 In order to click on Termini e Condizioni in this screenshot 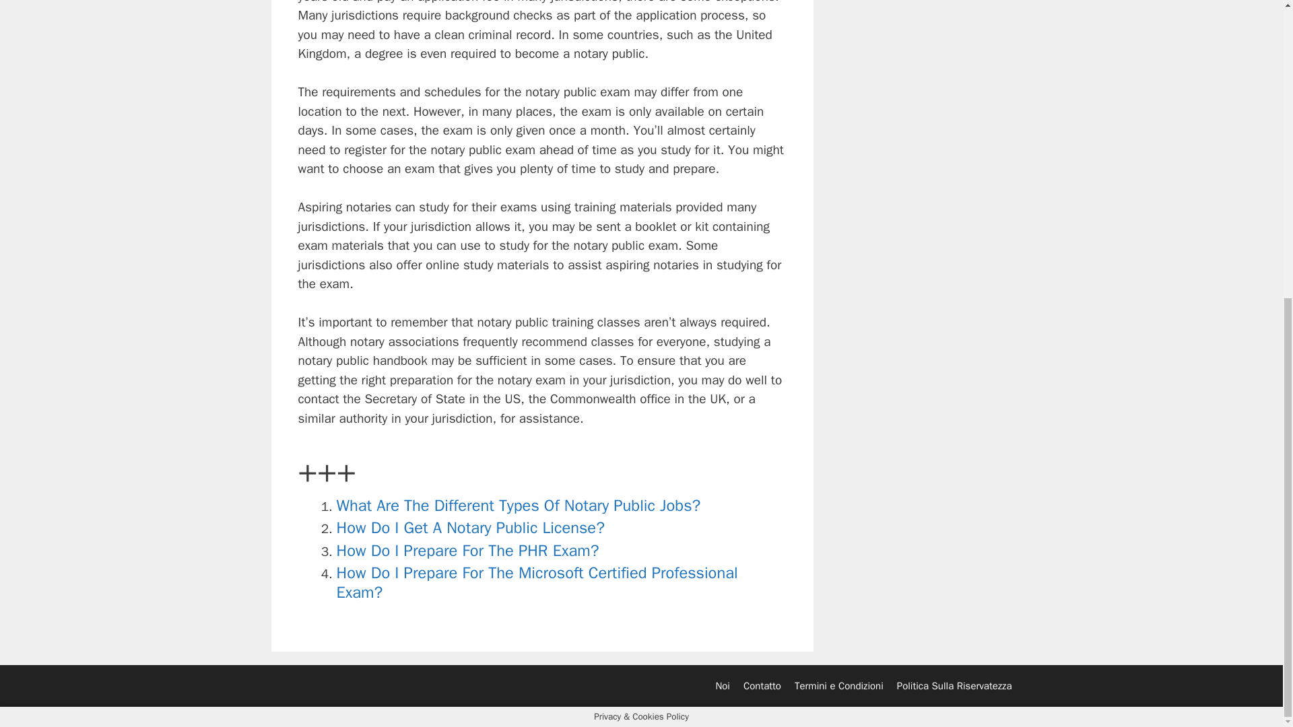, I will do `click(839, 685)`.